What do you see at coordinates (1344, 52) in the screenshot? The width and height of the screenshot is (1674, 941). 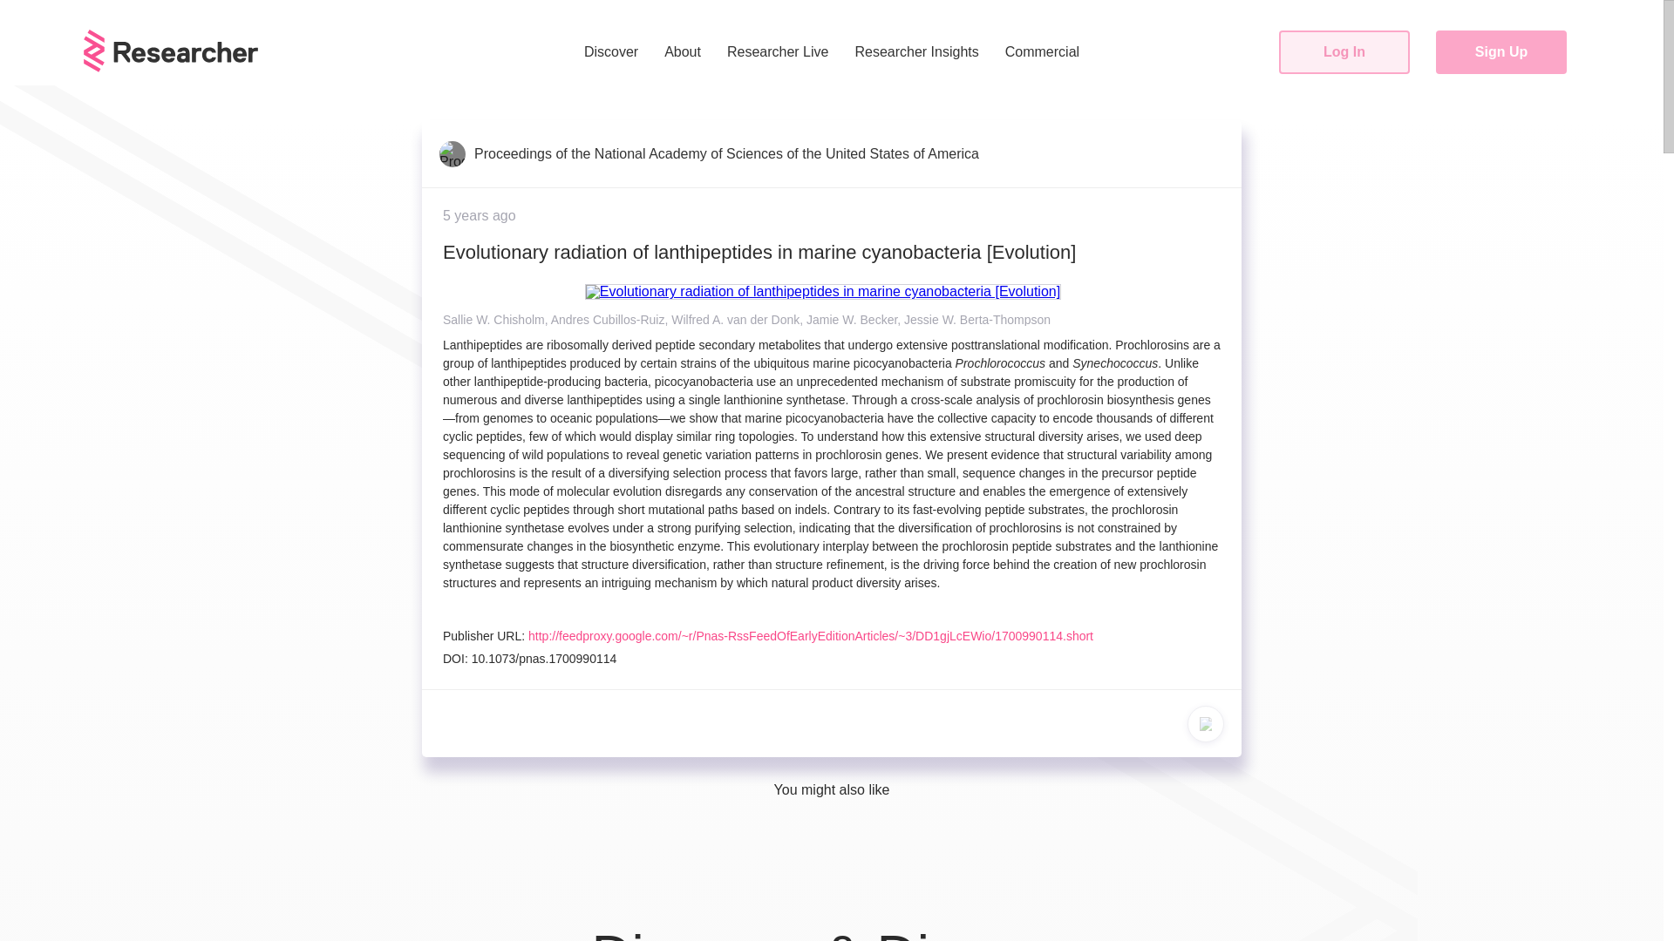 I see `Log In` at bounding box center [1344, 52].